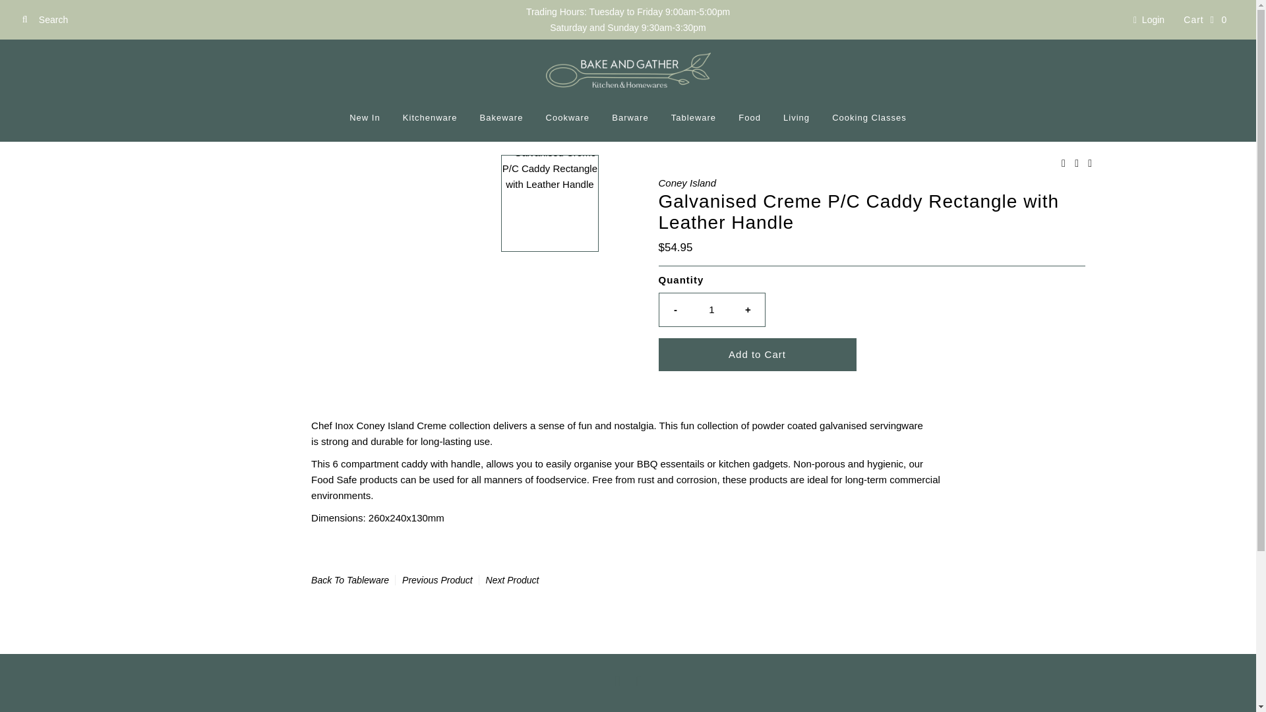 Image resolution: width=1266 pixels, height=712 pixels. What do you see at coordinates (693, 117) in the screenshot?
I see `Tableware` at bounding box center [693, 117].